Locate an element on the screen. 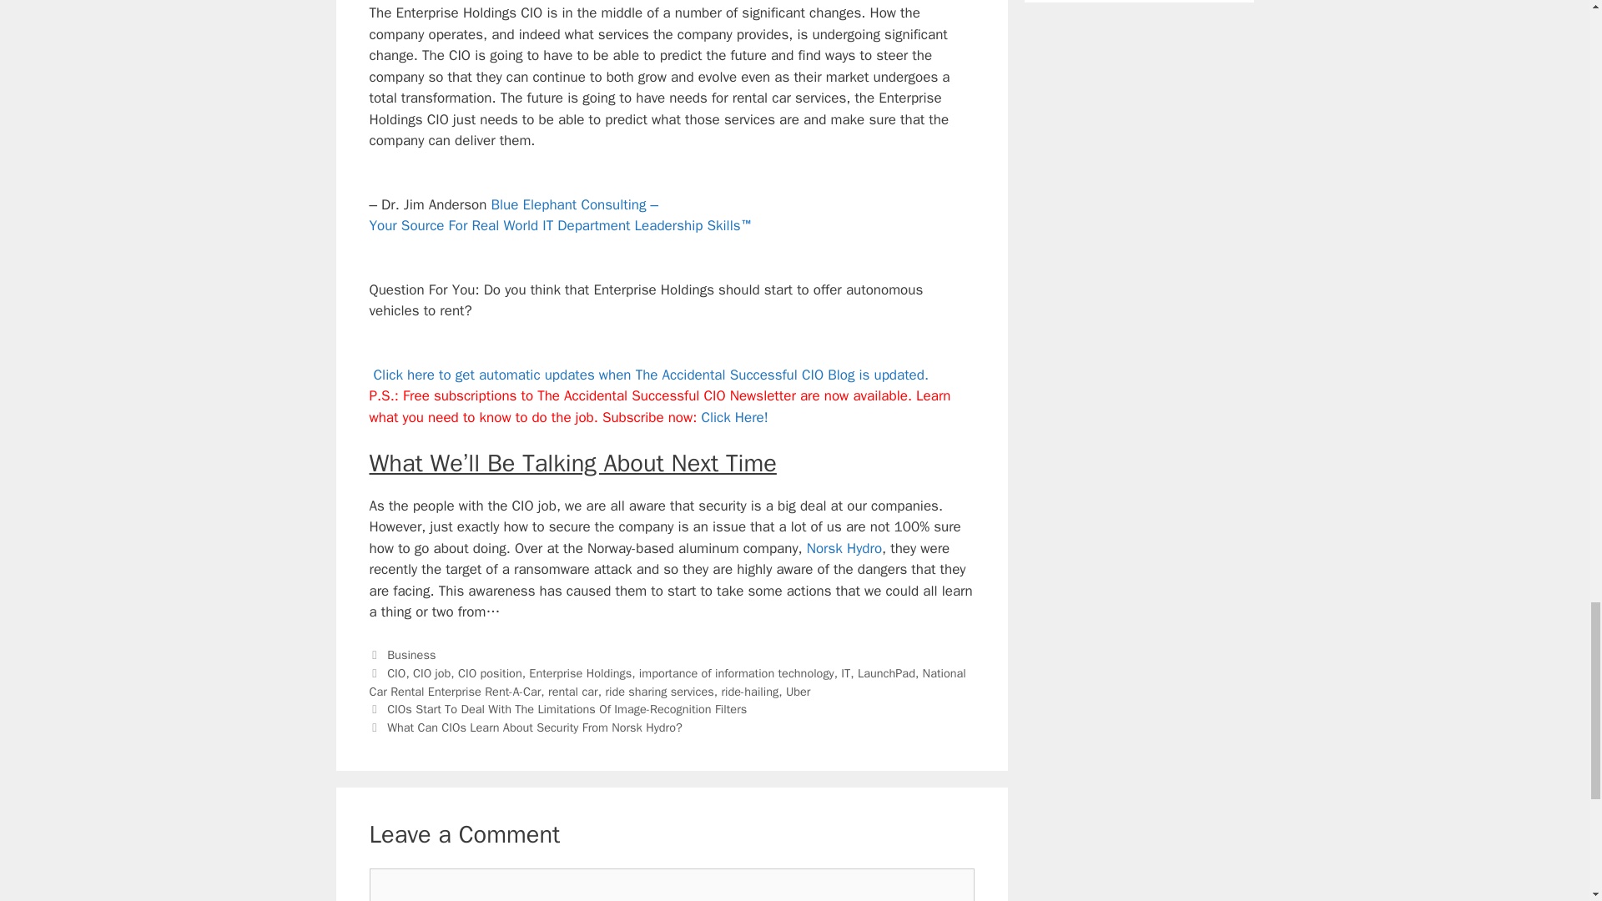  Norsk Hydro is located at coordinates (844, 548).